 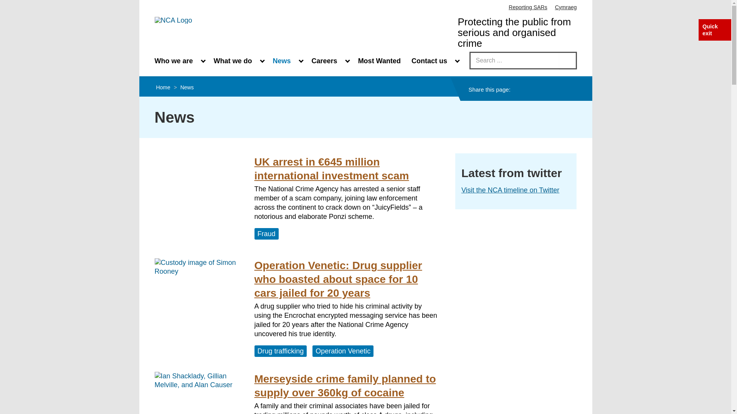 What do you see at coordinates (710, 30) in the screenshot?
I see `Quick exit` at bounding box center [710, 30].